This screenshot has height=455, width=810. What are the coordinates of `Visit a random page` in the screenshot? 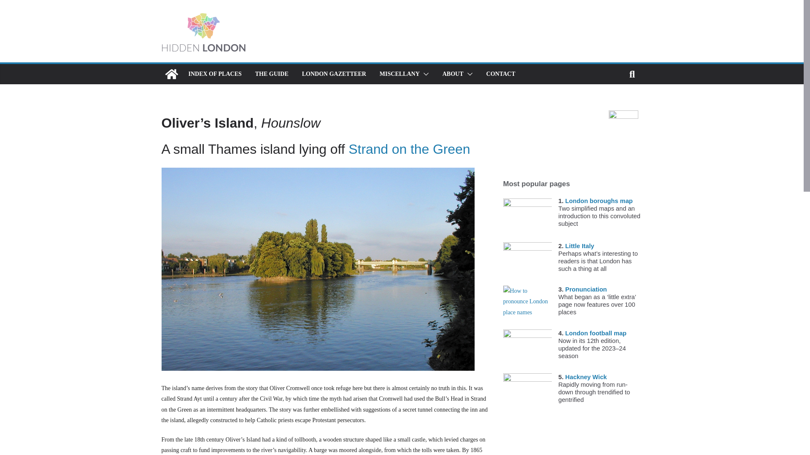 It's located at (623, 115).